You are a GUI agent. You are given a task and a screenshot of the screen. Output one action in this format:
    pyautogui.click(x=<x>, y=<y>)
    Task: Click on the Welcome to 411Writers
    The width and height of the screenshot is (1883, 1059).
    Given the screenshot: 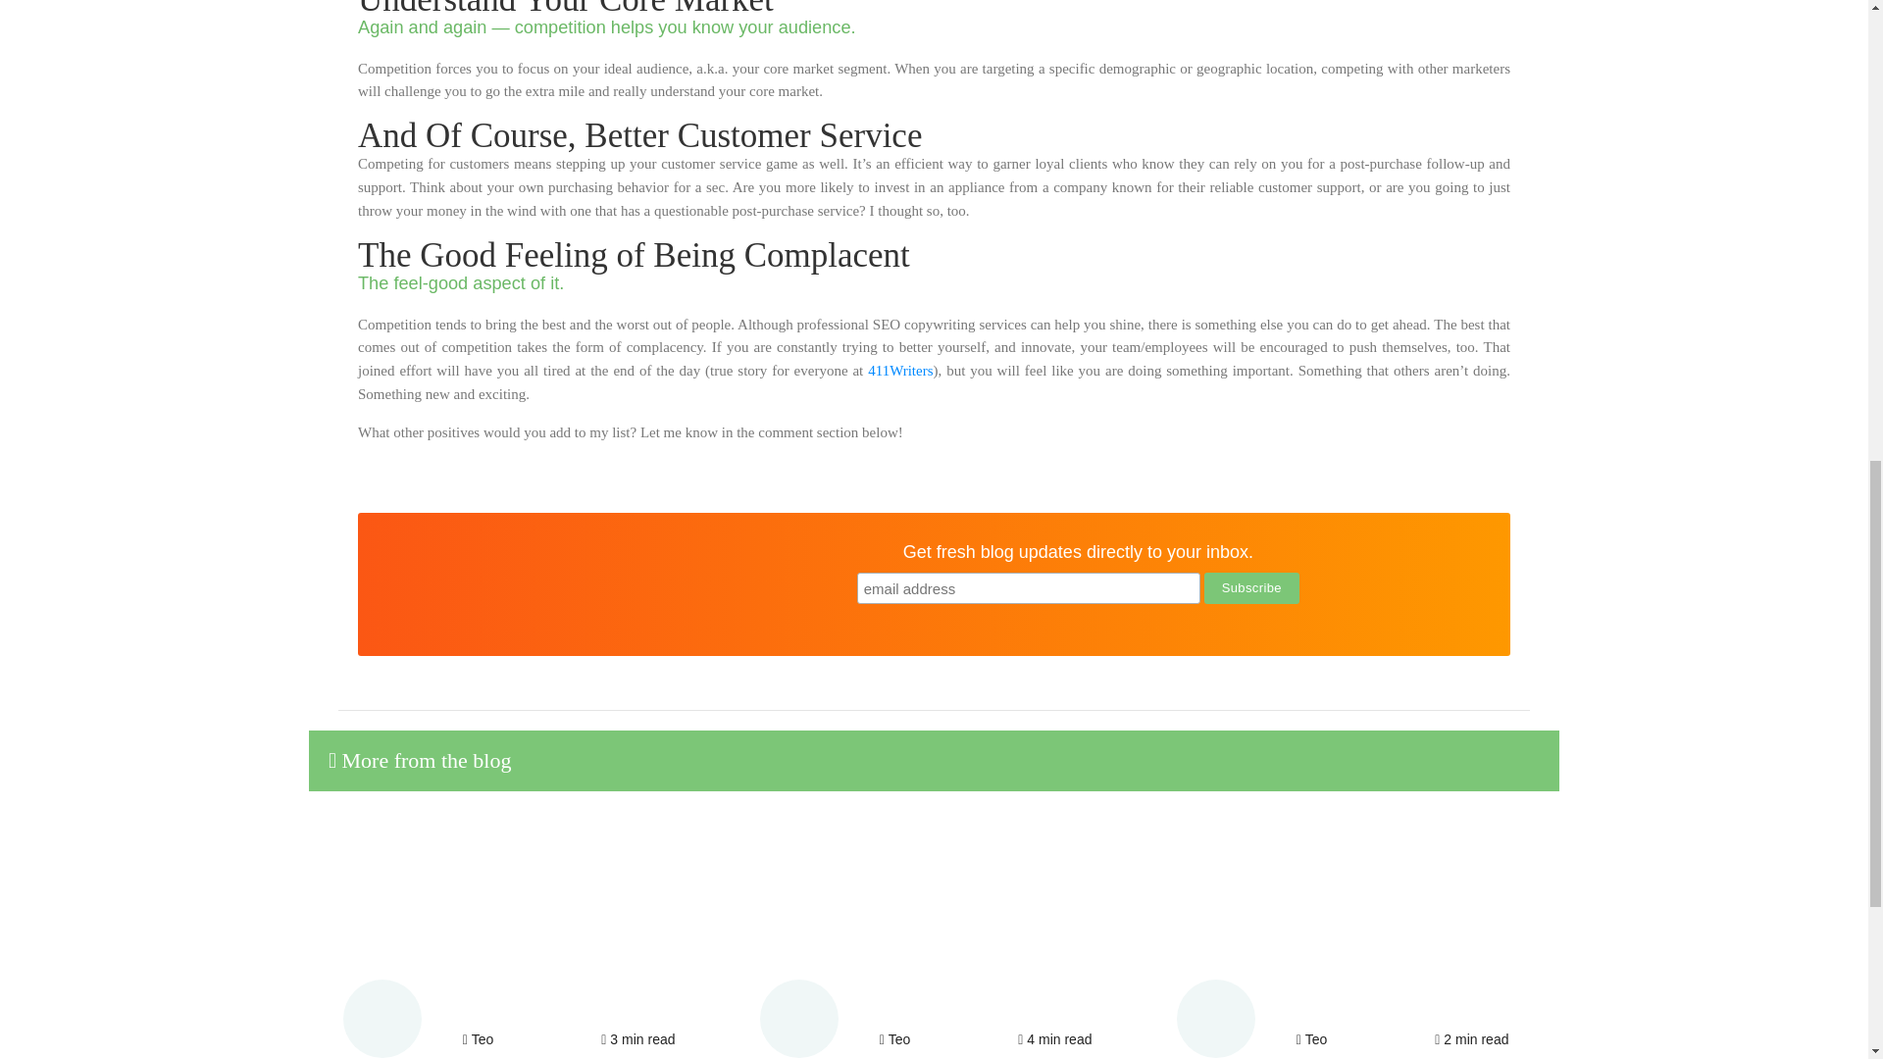 What is the action you would take?
    pyautogui.click(x=900, y=371)
    